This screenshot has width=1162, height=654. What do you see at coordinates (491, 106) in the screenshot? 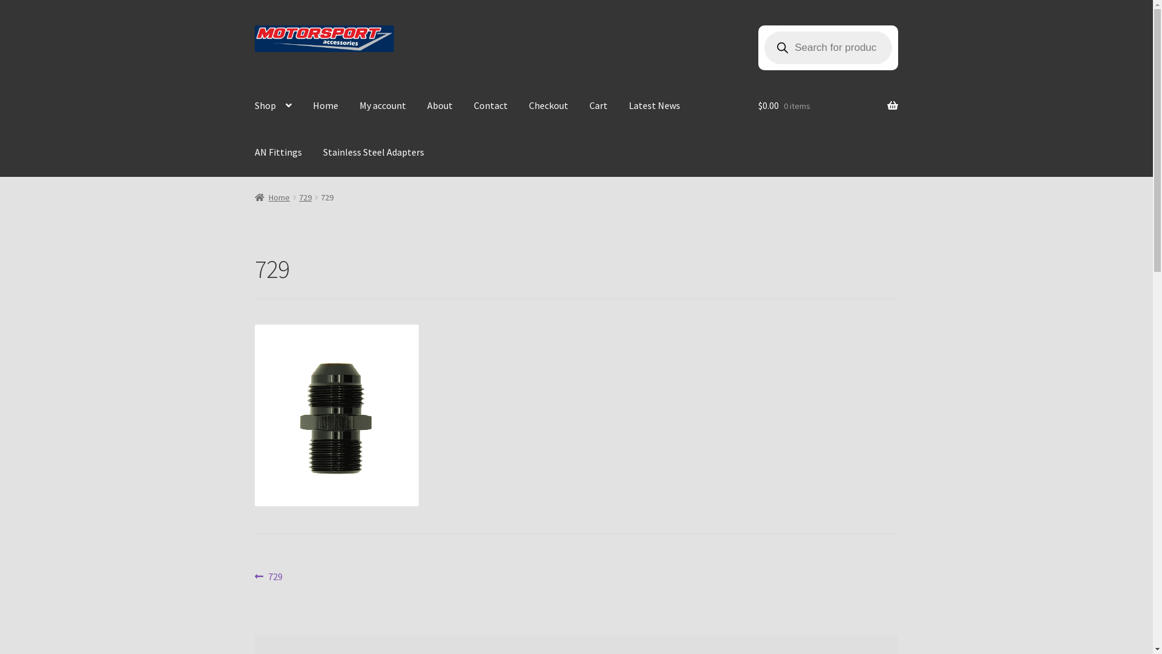
I see `Contact` at bounding box center [491, 106].